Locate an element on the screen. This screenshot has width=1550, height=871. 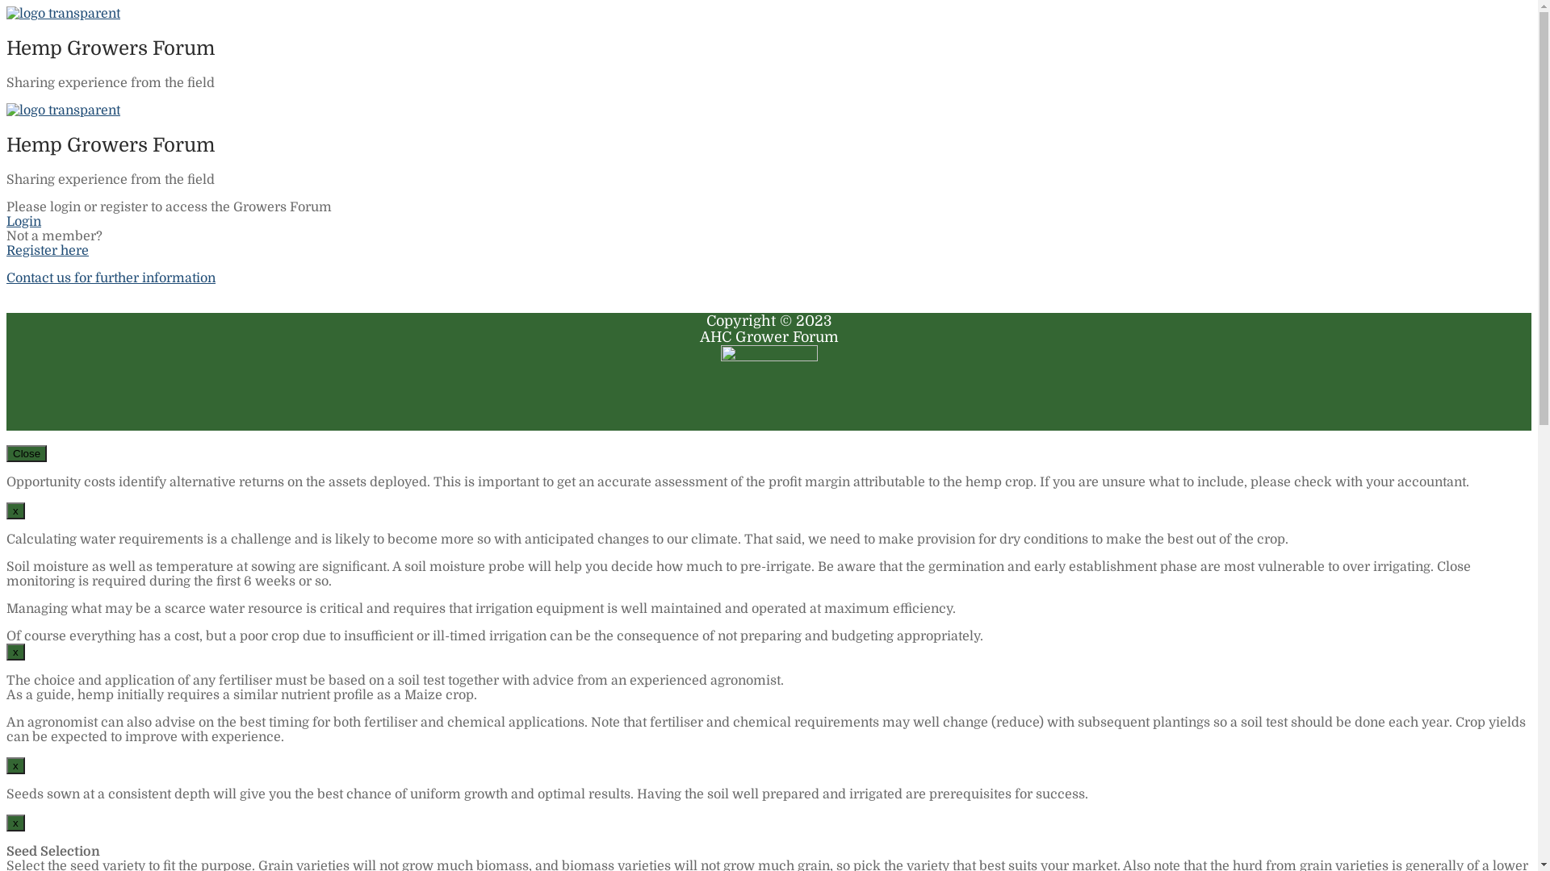
logo transparent is located at coordinates (63, 14).